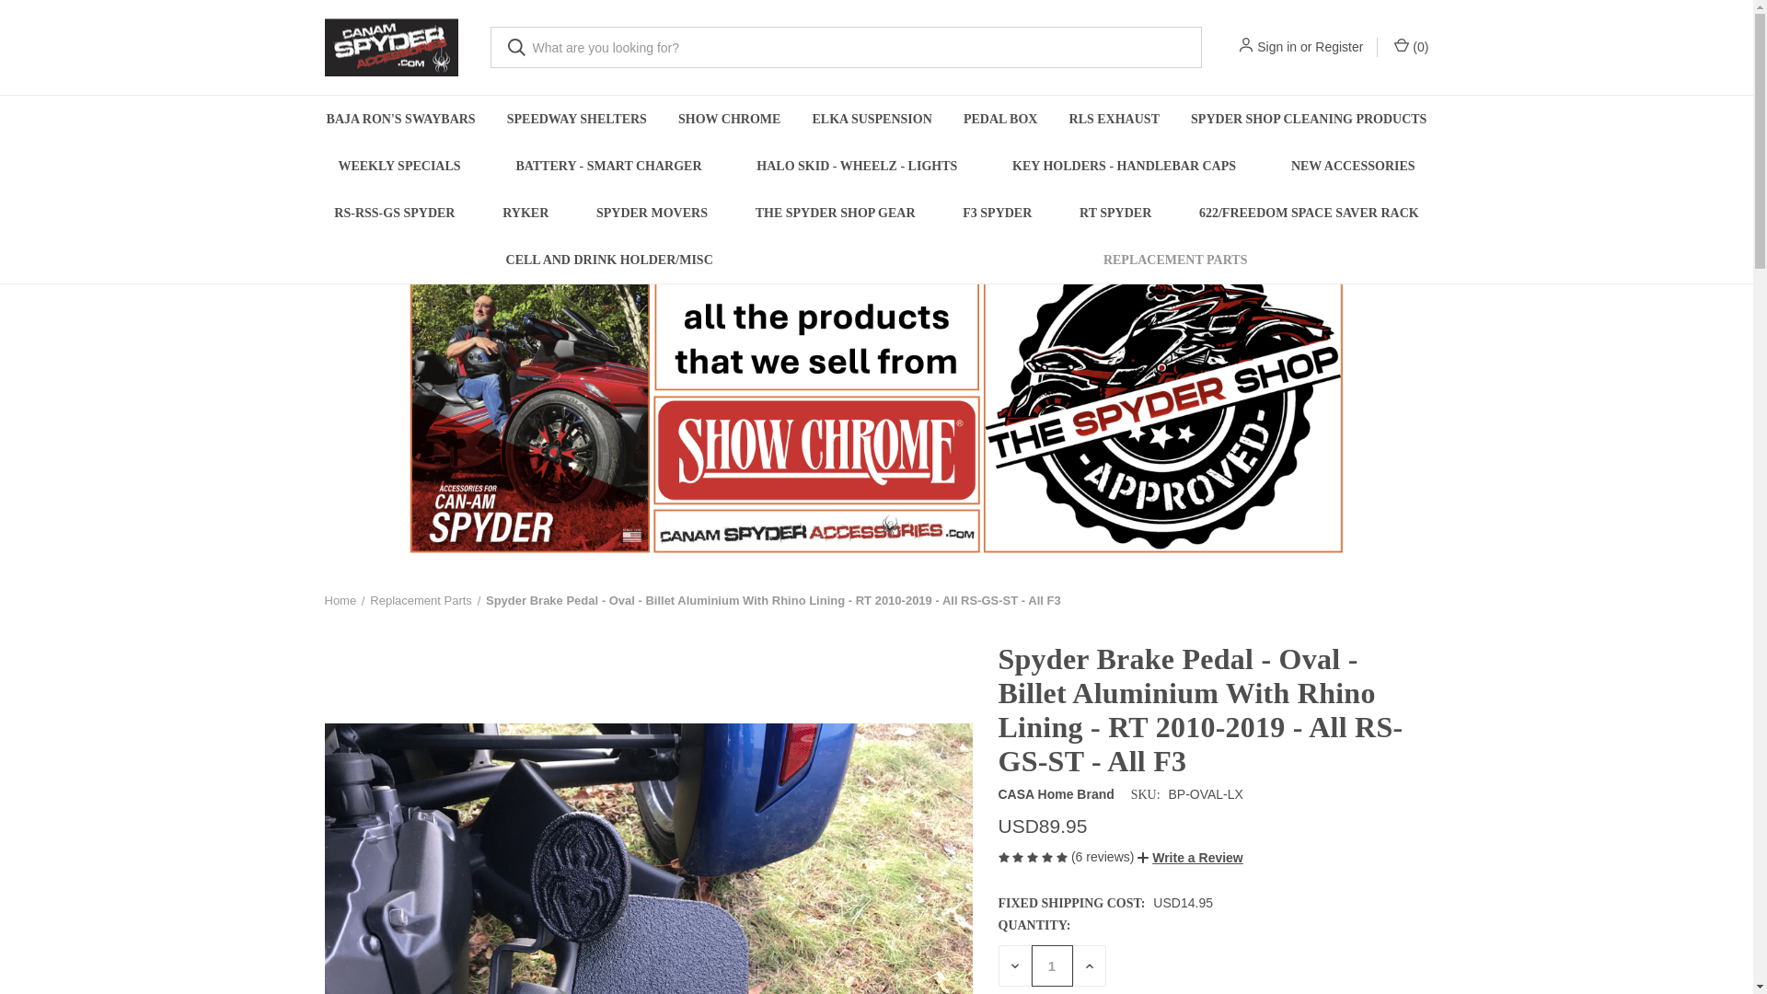  Describe the element at coordinates (394, 214) in the screenshot. I see `RS-RSS-GS SPYDER` at that location.